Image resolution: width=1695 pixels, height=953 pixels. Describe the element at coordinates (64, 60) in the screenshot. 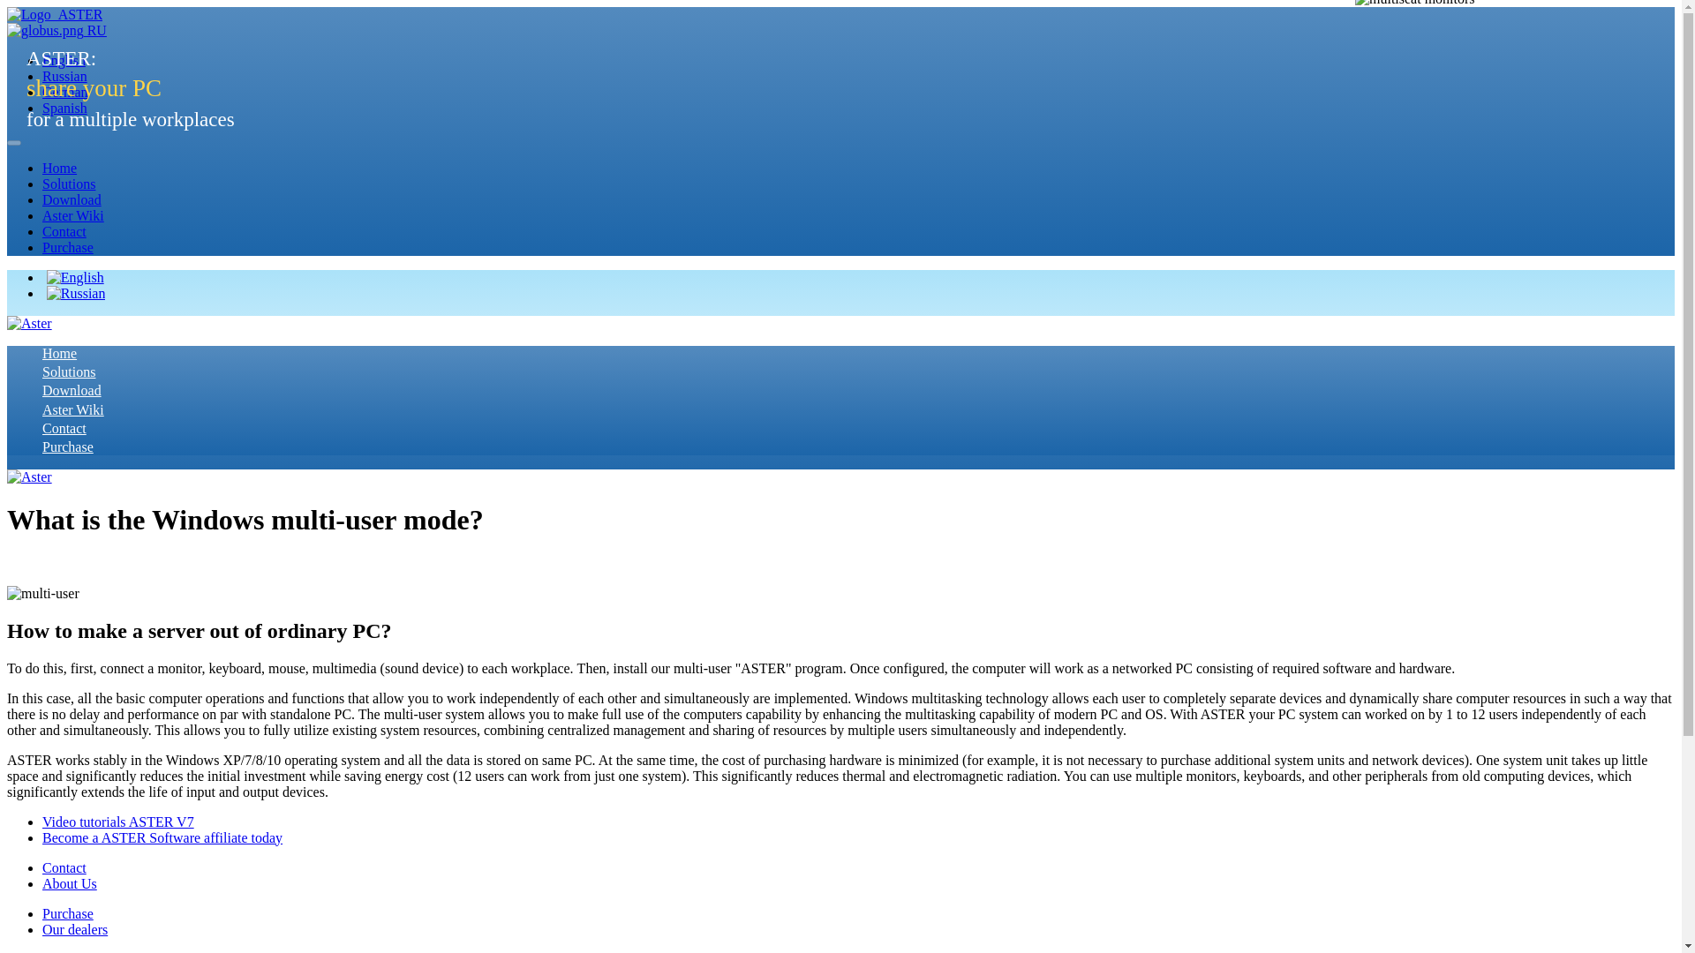

I see `English` at that location.